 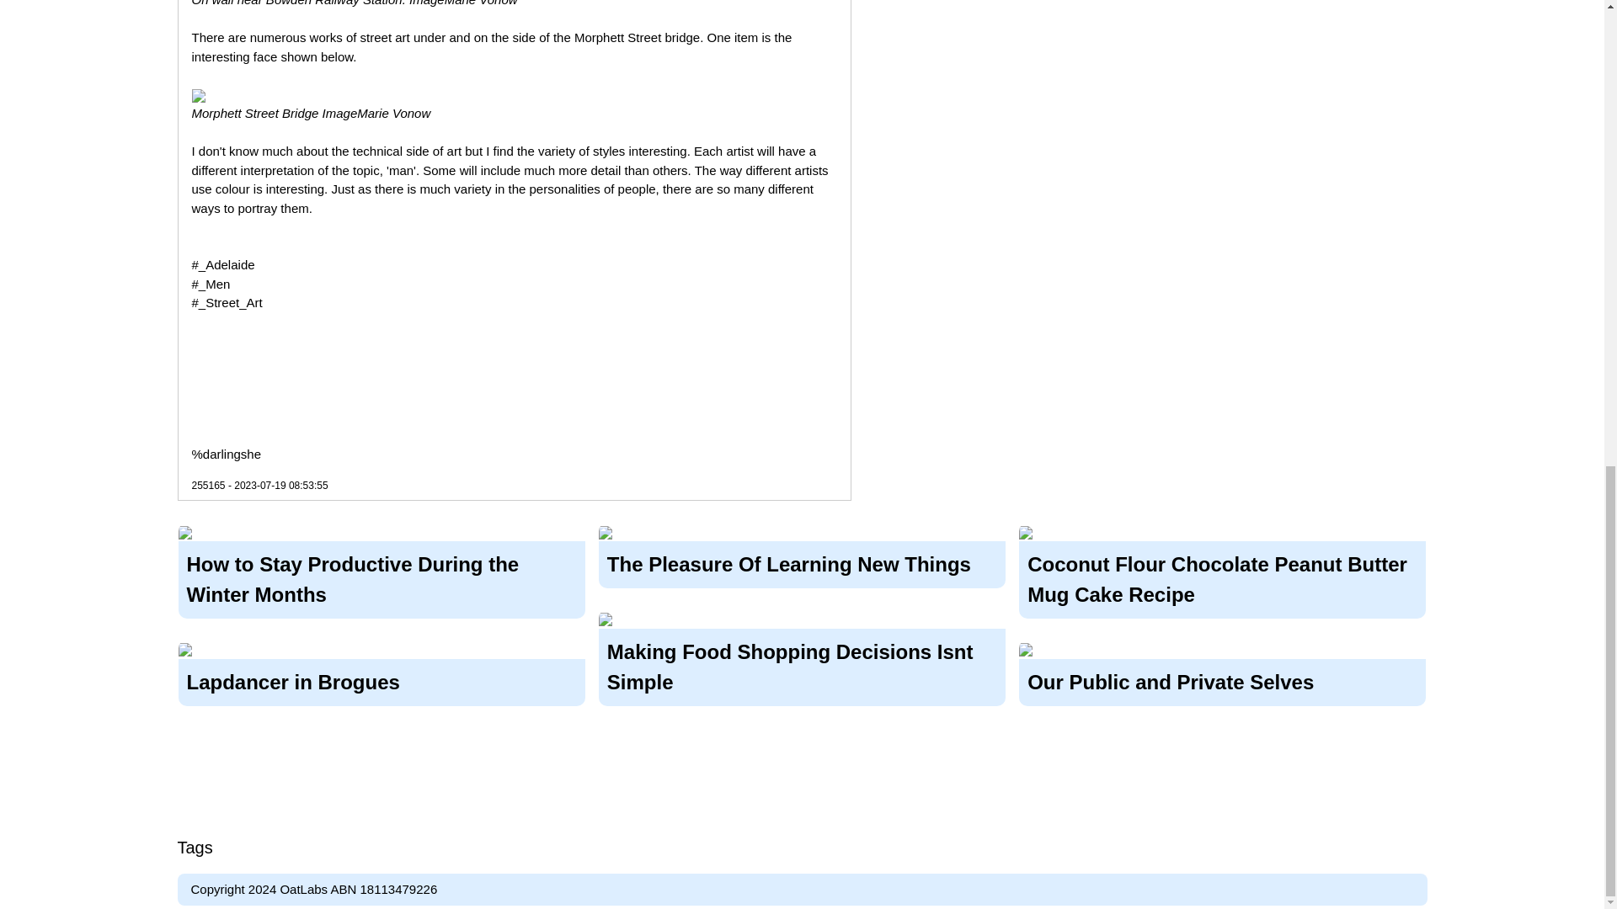 What do you see at coordinates (382, 679) in the screenshot?
I see `Lapdancer in Brogues` at bounding box center [382, 679].